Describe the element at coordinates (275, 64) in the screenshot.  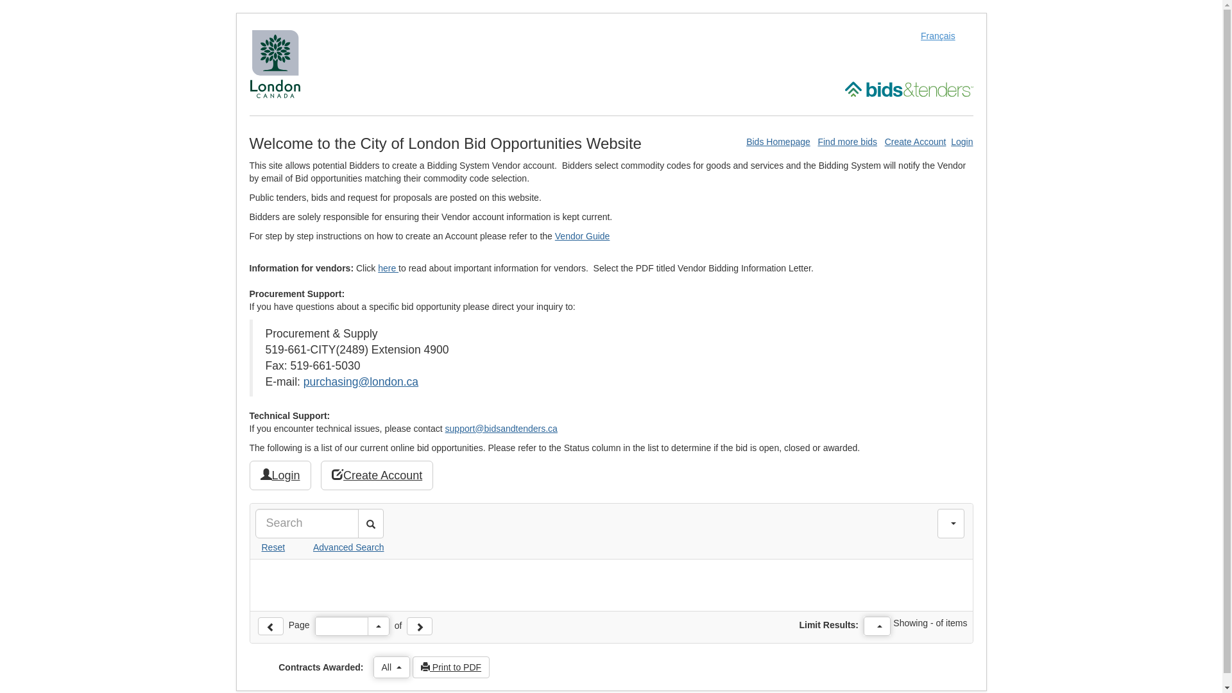
I see `Open City of London site in a new window` at that location.